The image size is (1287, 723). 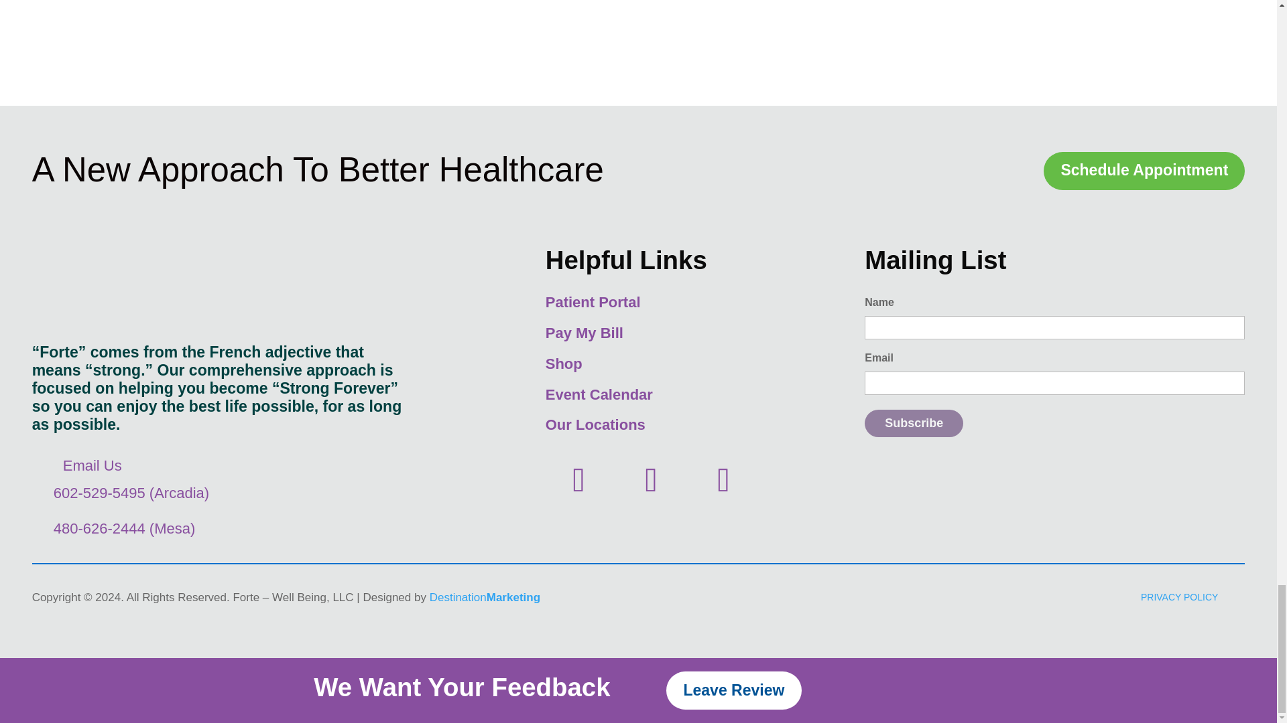 What do you see at coordinates (914, 423) in the screenshot?
I see `Subscribe` at bounding box center [914, 423].